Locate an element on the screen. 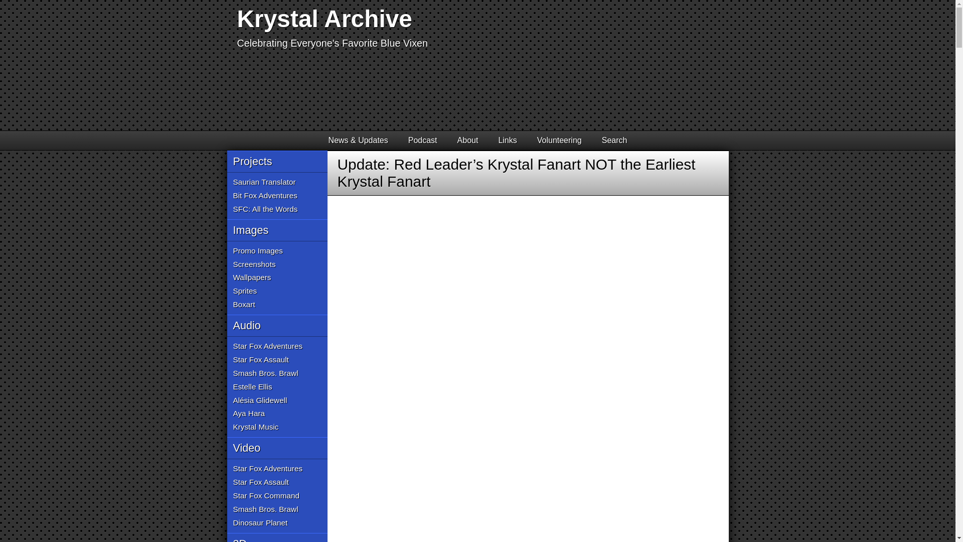  Star Fox Adventures is located at coordinates (267, 346).